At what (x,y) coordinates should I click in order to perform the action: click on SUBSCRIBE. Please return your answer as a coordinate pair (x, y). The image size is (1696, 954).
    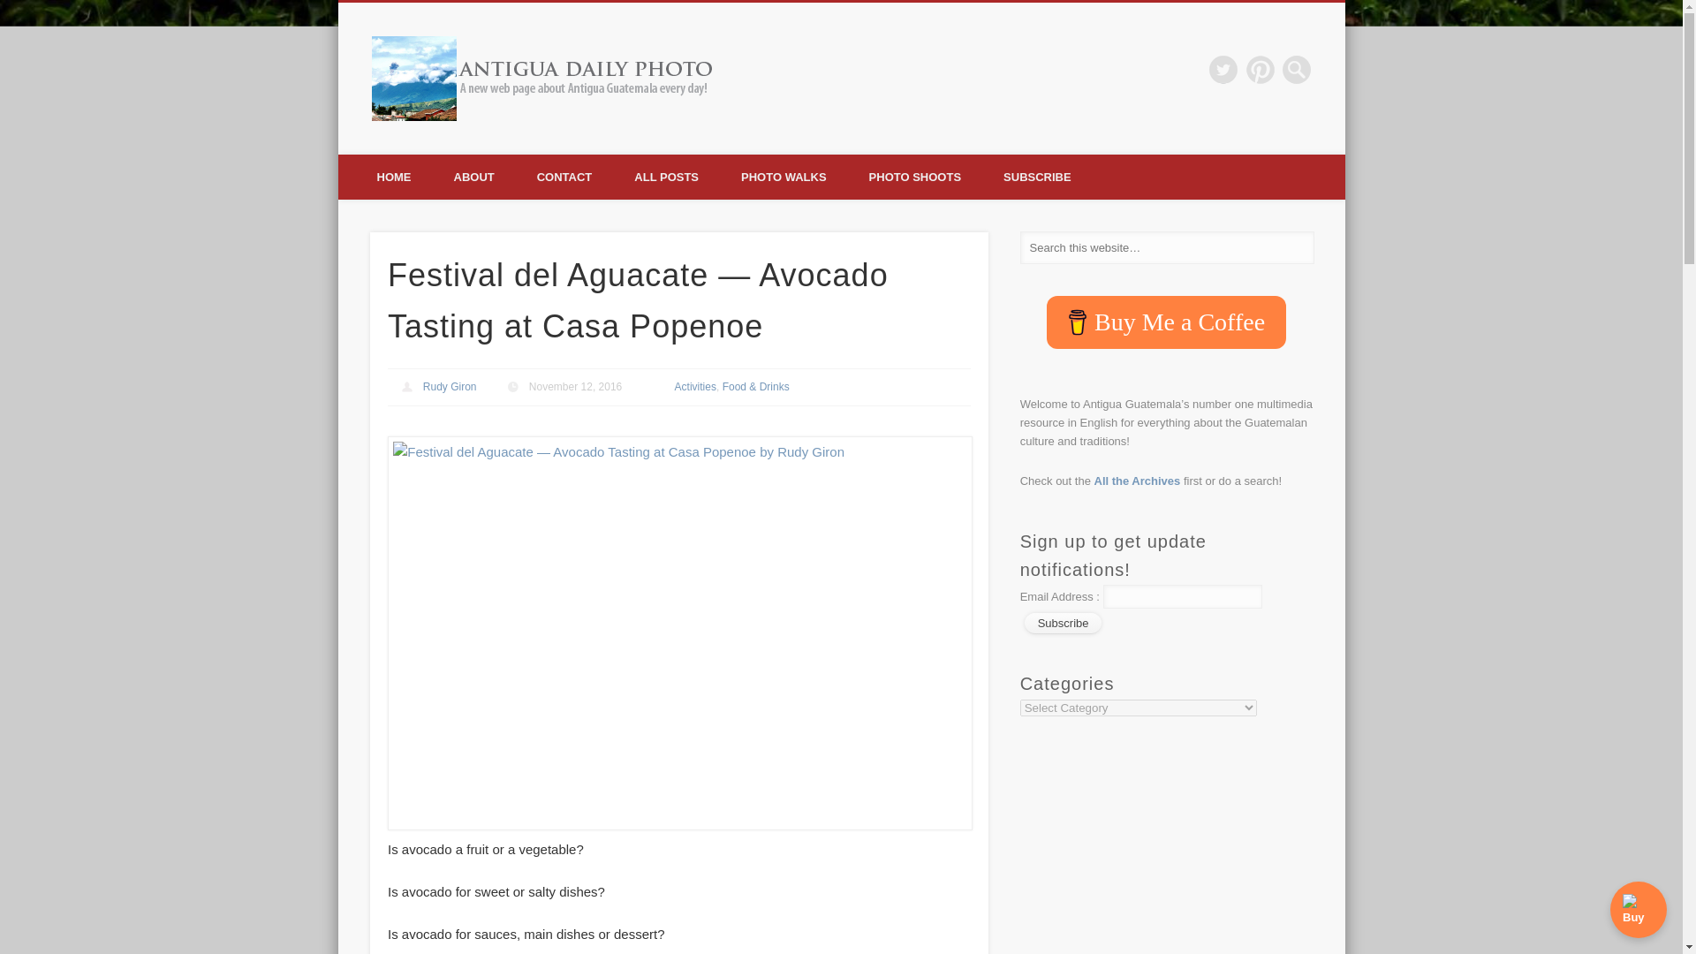
    Looking at the image, I should click on (1037, 177).